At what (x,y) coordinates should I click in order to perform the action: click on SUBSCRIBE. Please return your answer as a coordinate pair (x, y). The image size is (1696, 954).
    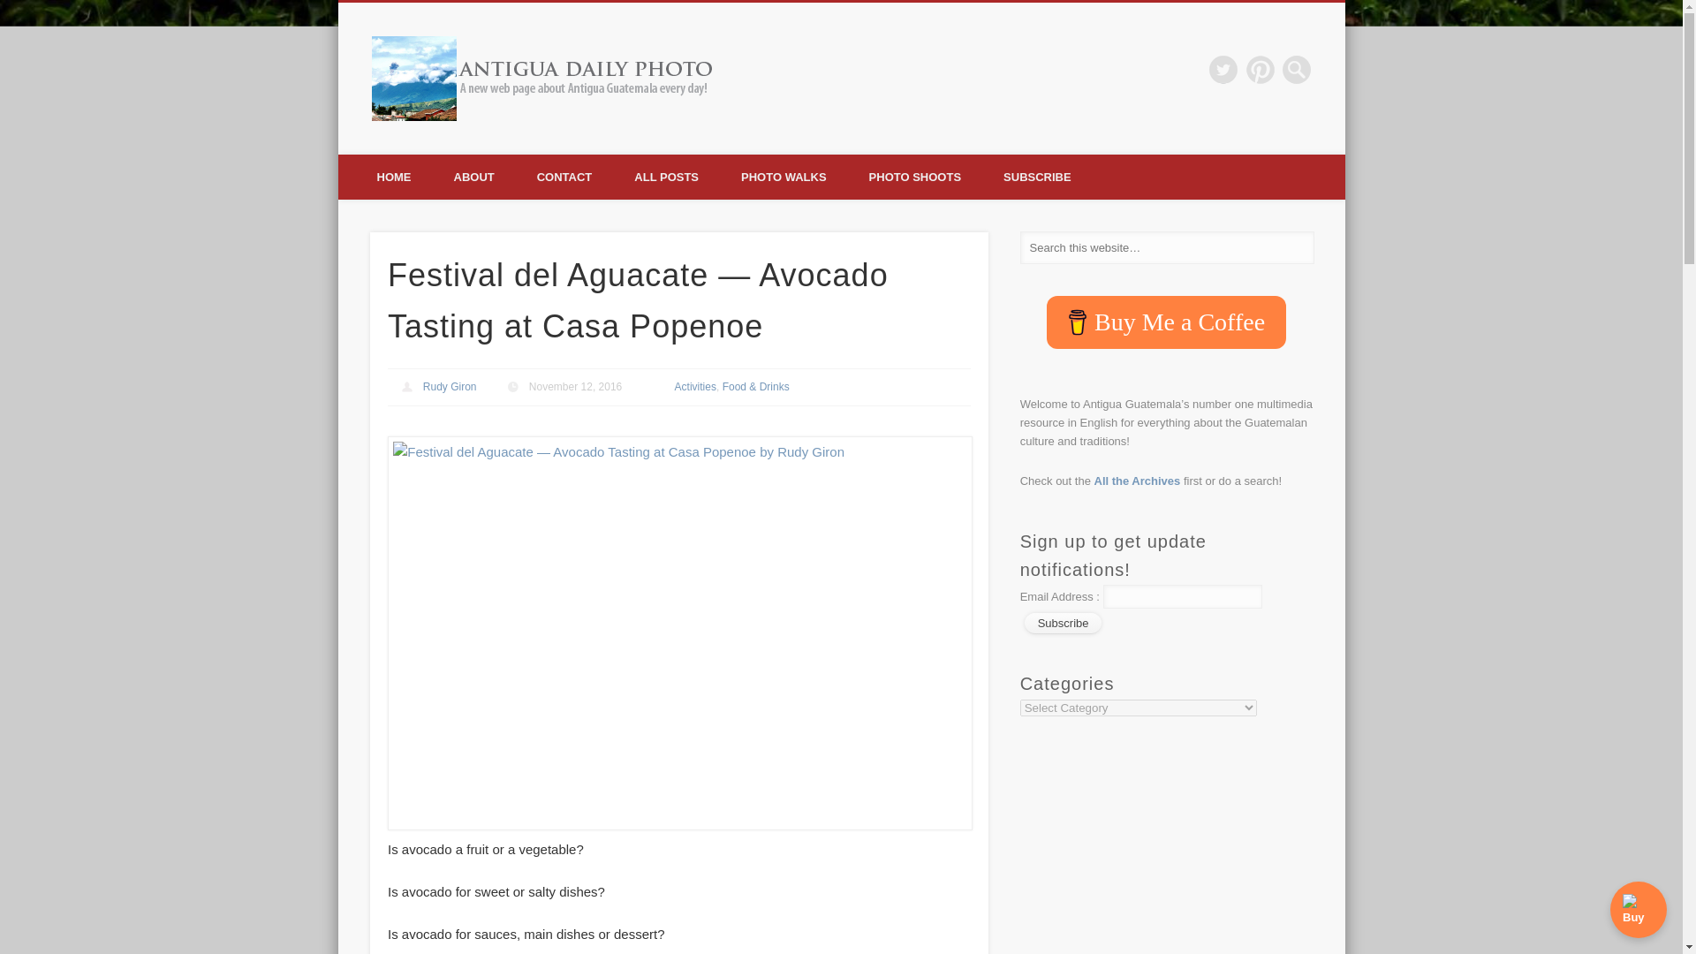
    Looking at the image, I should click on (1037, 177).